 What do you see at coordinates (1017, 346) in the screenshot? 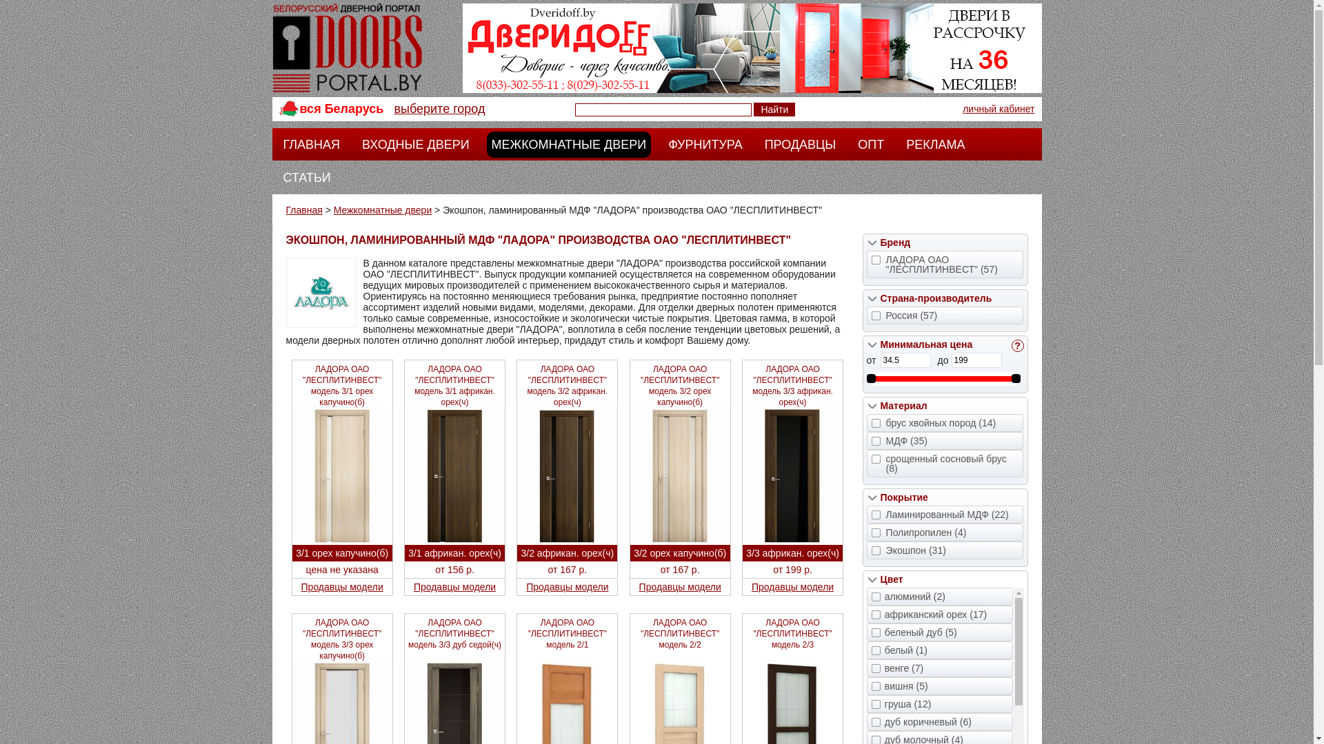
I see `?` at bounding box center [1017, 346].